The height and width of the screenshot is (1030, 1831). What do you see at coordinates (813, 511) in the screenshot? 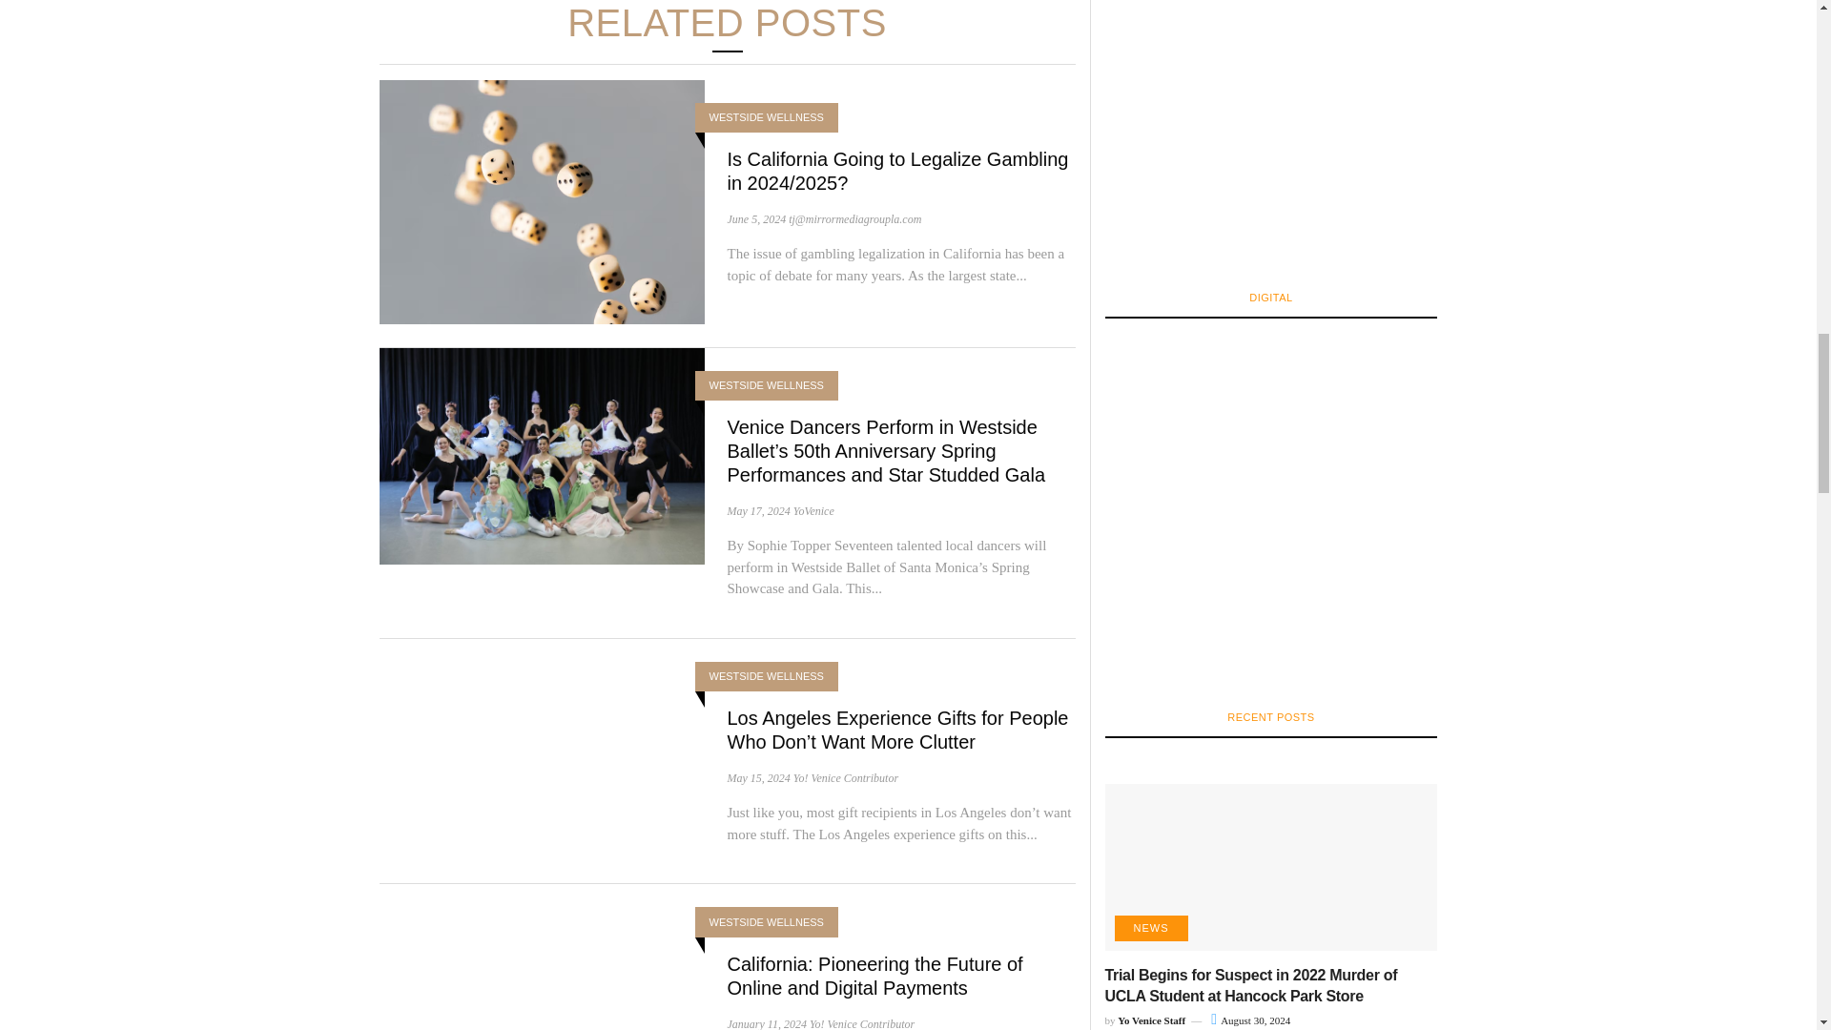
I see `Posts by YoVenice` at bounding box center [813, 511].